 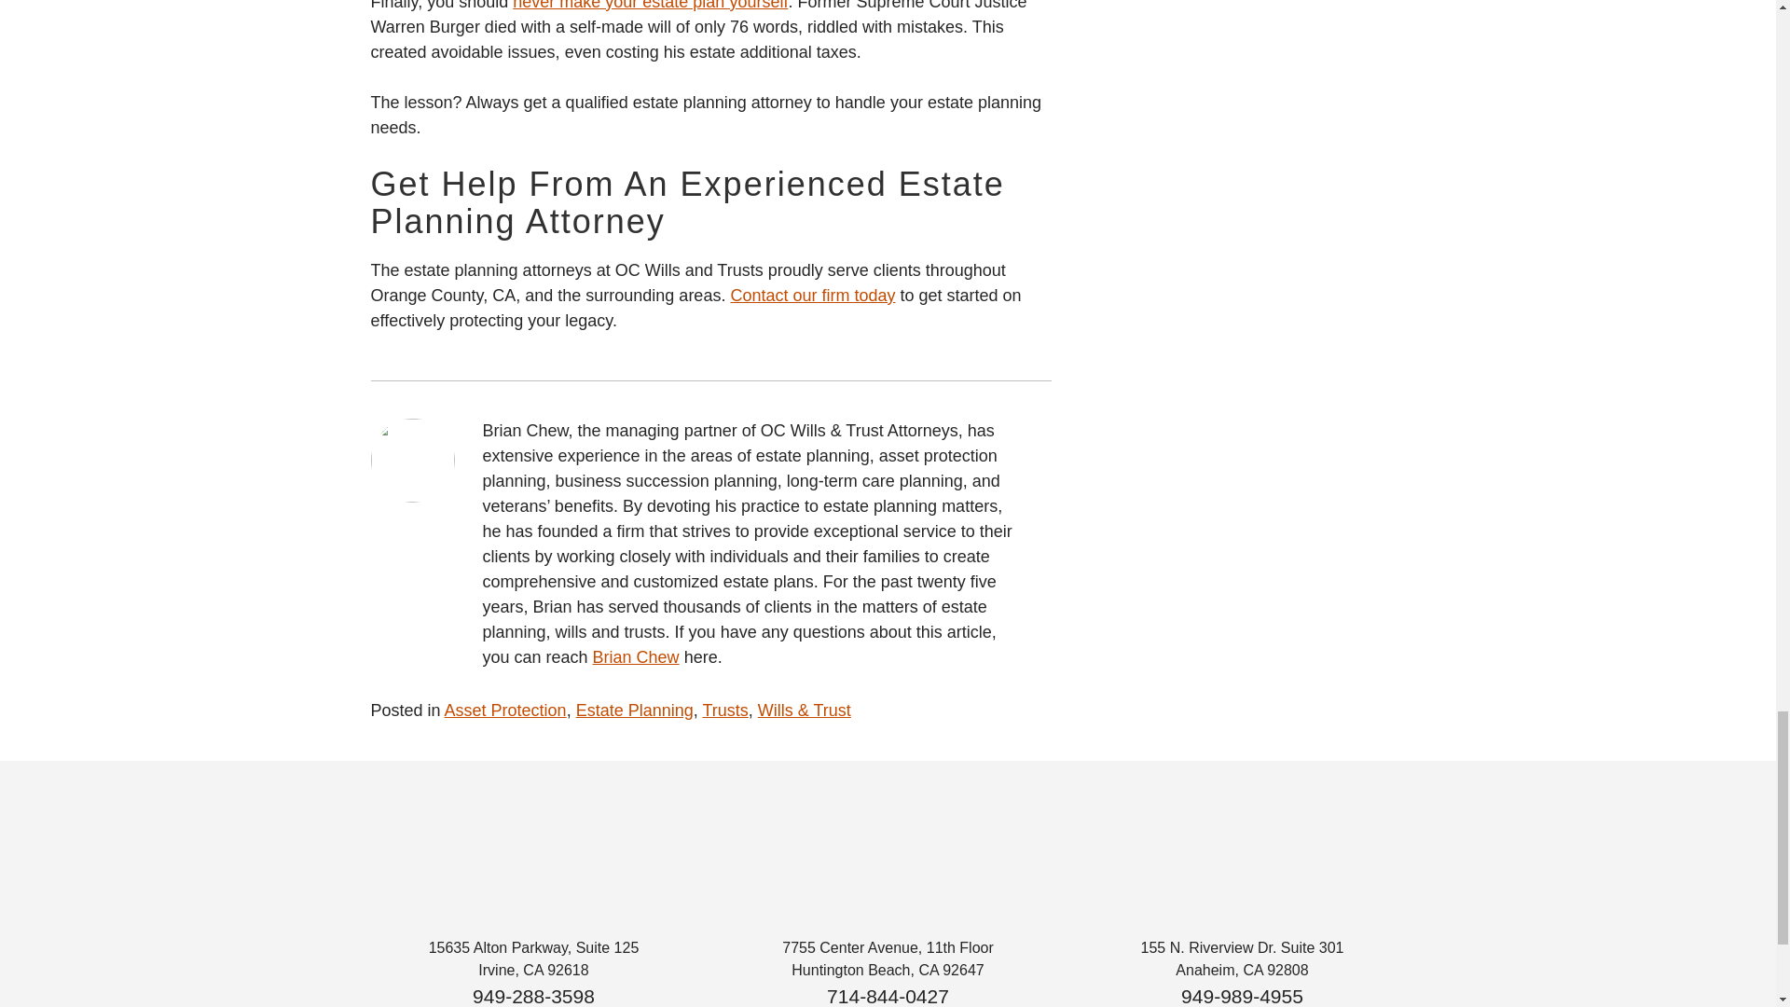 I want to click on Asset Protection, so click(x=505, y=710).